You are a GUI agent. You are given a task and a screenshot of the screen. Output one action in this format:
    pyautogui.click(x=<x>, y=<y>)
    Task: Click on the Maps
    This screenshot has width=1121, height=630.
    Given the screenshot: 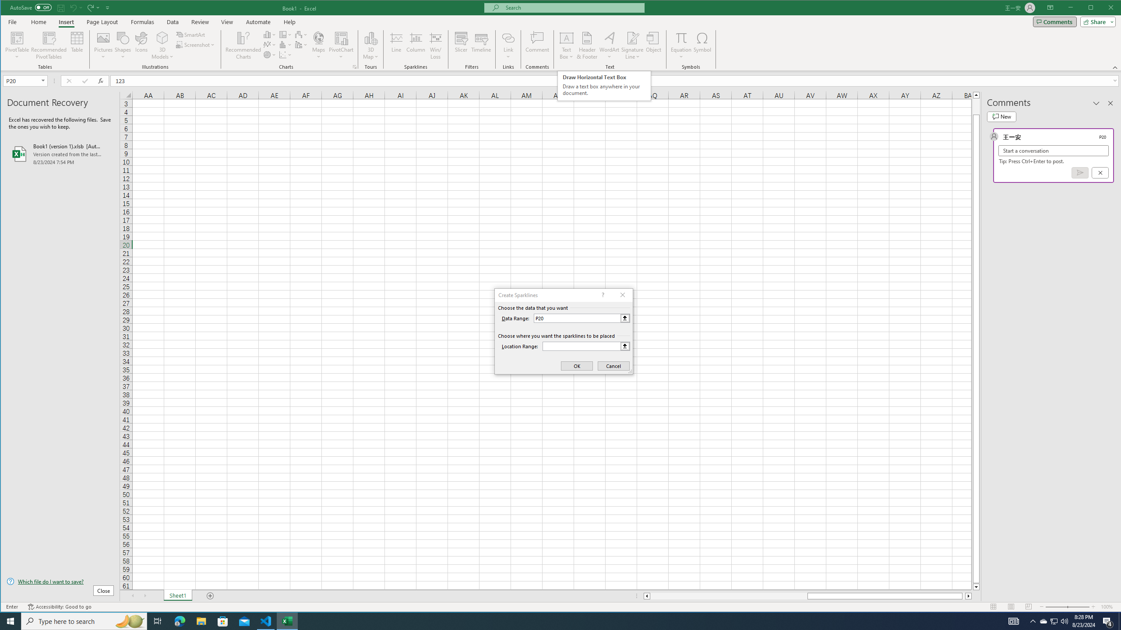 What is the action you would take?
    pyautogui.click(x=319, y=45)
    